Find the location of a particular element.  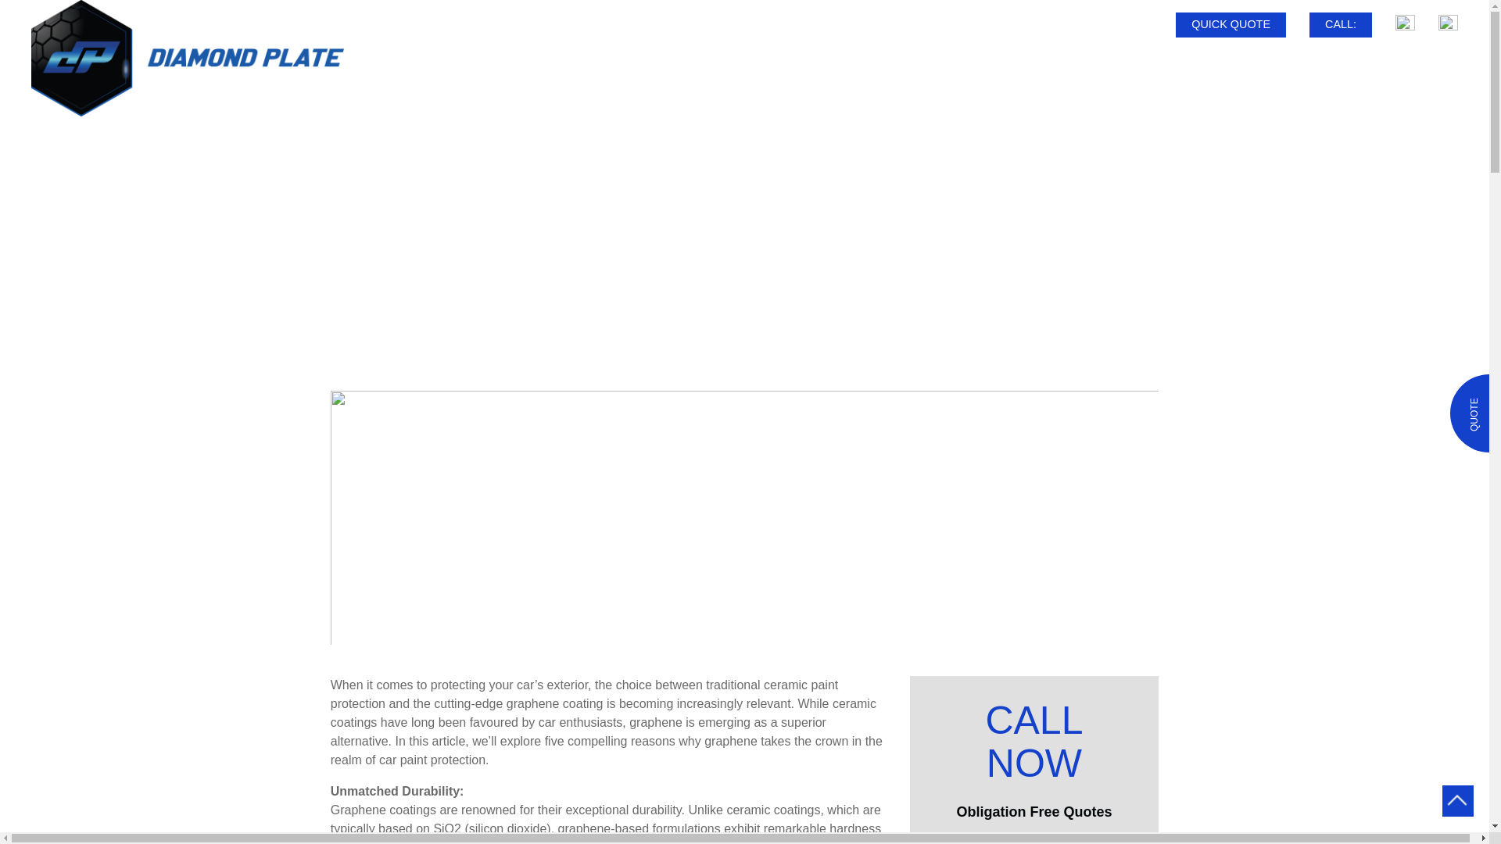

PRODUCTS is located at coordinates (1139, 63).